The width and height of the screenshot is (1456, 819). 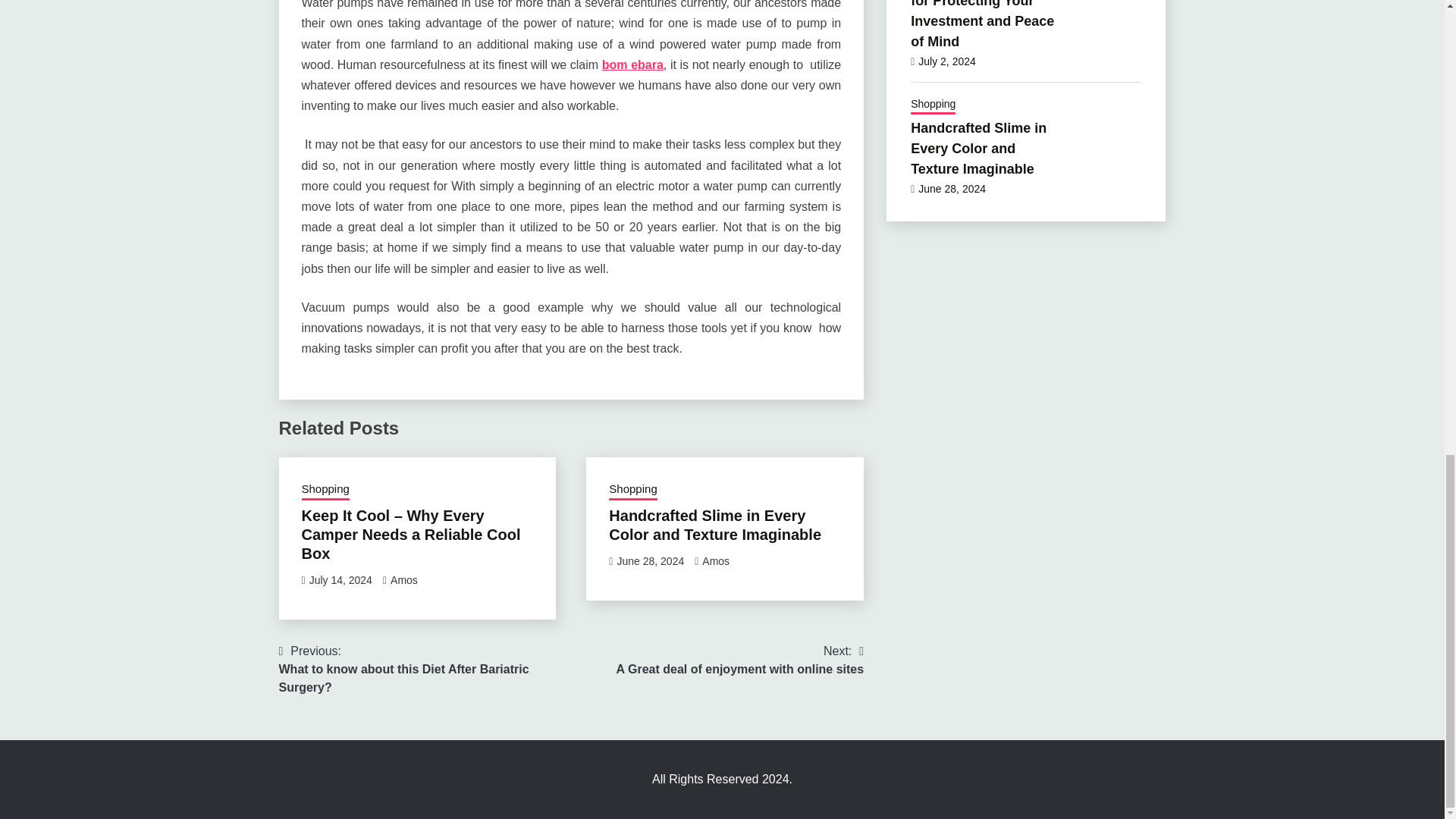 What do you see at coordinates (325, 490) in the screenshot?
I see `Amos` at bounding box center [325, 490].